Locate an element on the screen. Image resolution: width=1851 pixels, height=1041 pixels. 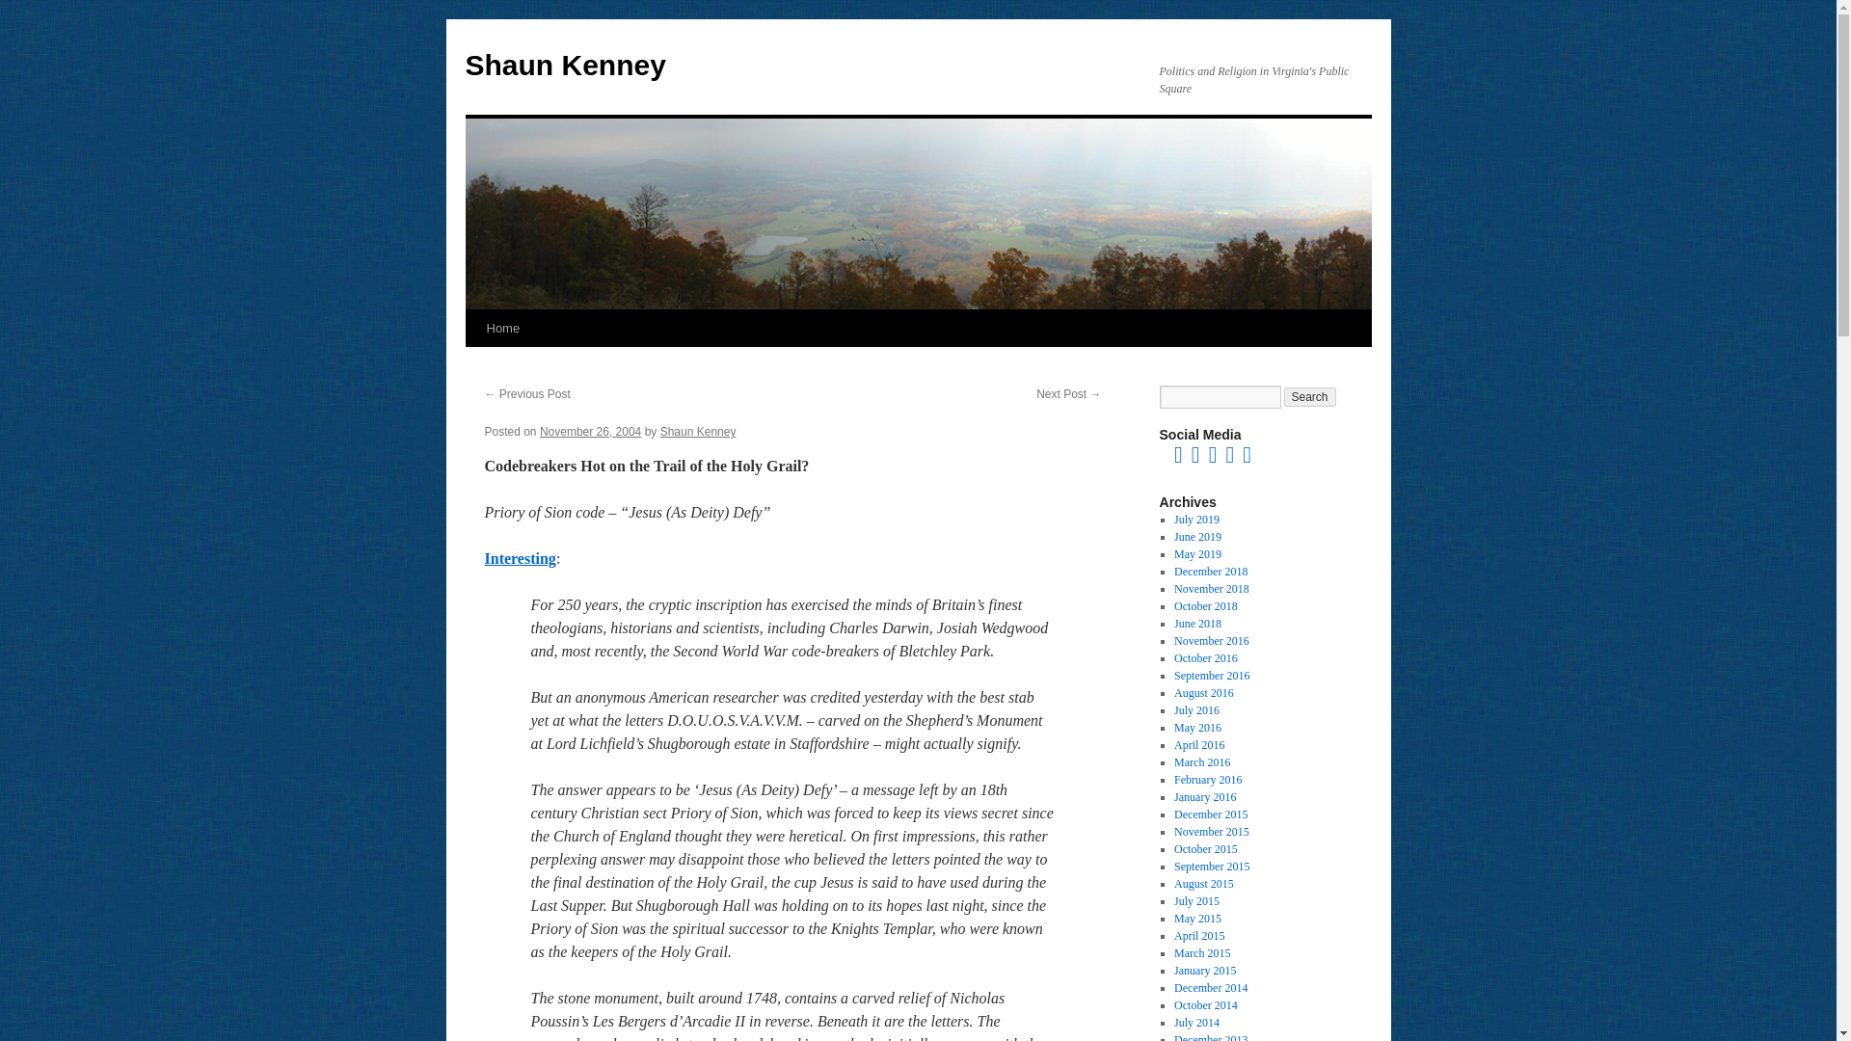
8:19 am is located at coordinates (590, 431).